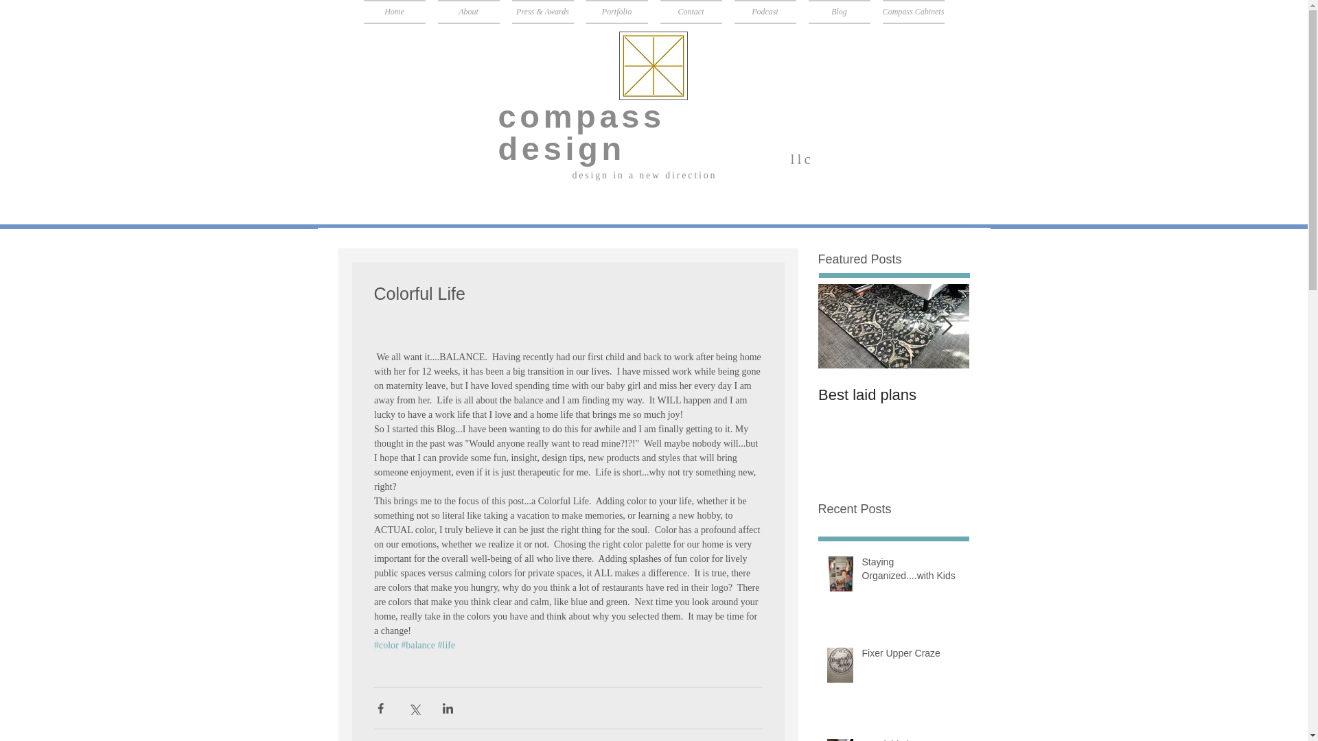 The image size is (1318, 741). What do you see at coordinates (691, 12) in the screenshot?
I see `Contact` at bounding box center [691, 12].